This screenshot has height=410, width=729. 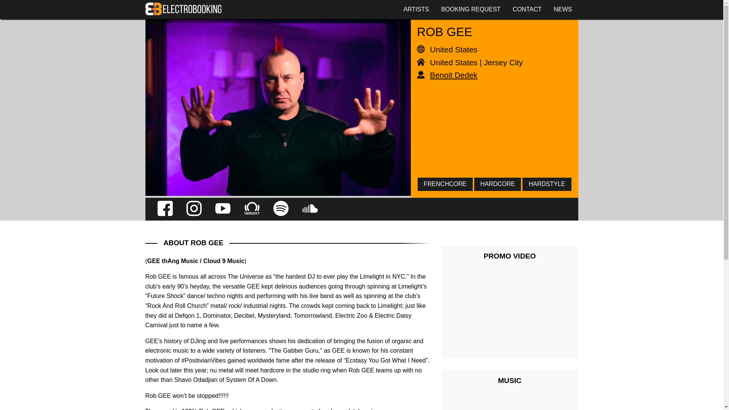 I want to click on Instagram, so click(x=194, y=209).